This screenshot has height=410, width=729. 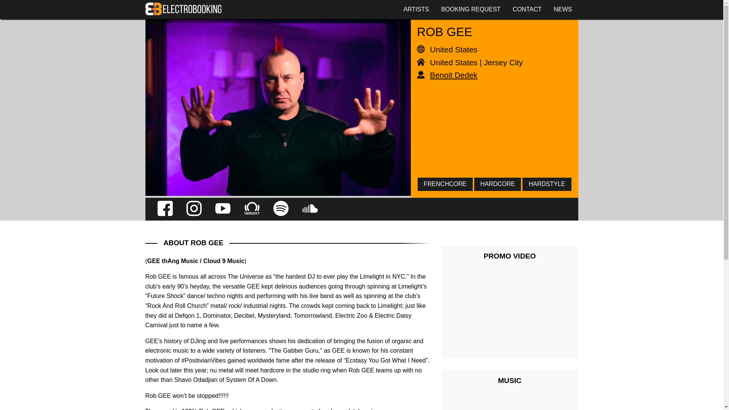 I want to click on Instagram, so click(x=194, y=209).